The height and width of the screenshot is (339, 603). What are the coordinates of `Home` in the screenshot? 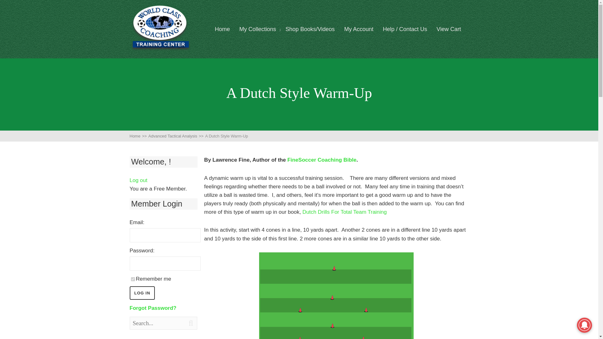 It's located at (222, 29).